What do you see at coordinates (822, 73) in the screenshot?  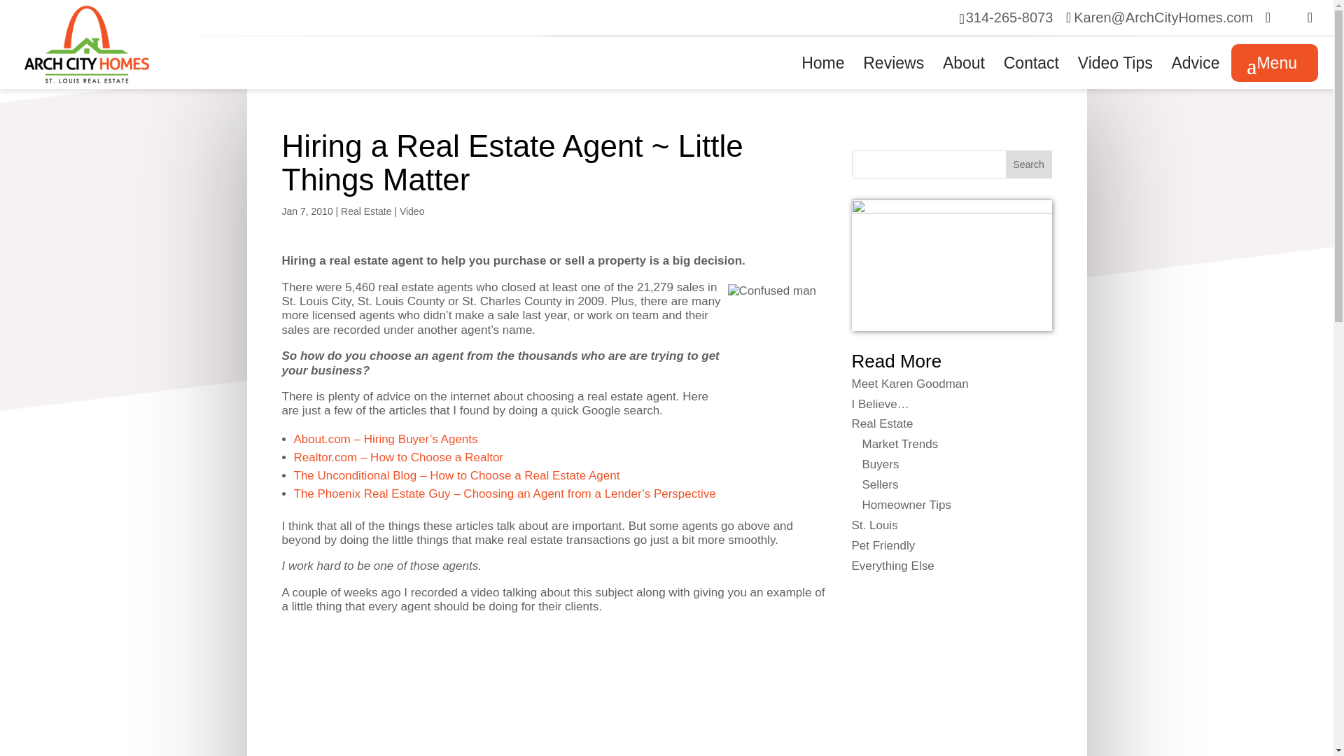 I see `Home` at bounding box center [822, 73].